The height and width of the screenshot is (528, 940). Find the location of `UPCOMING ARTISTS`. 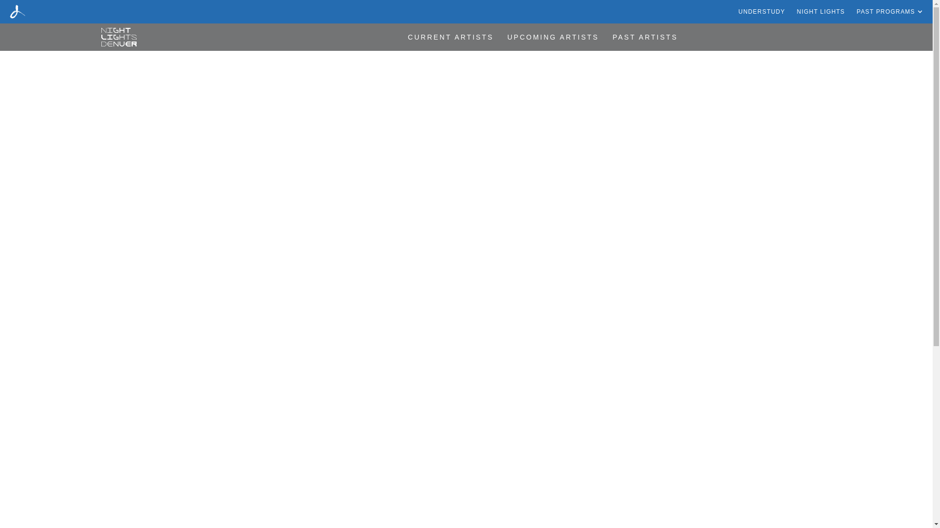

UPCOMING ARTISTS is located at coordinates (552, 37).